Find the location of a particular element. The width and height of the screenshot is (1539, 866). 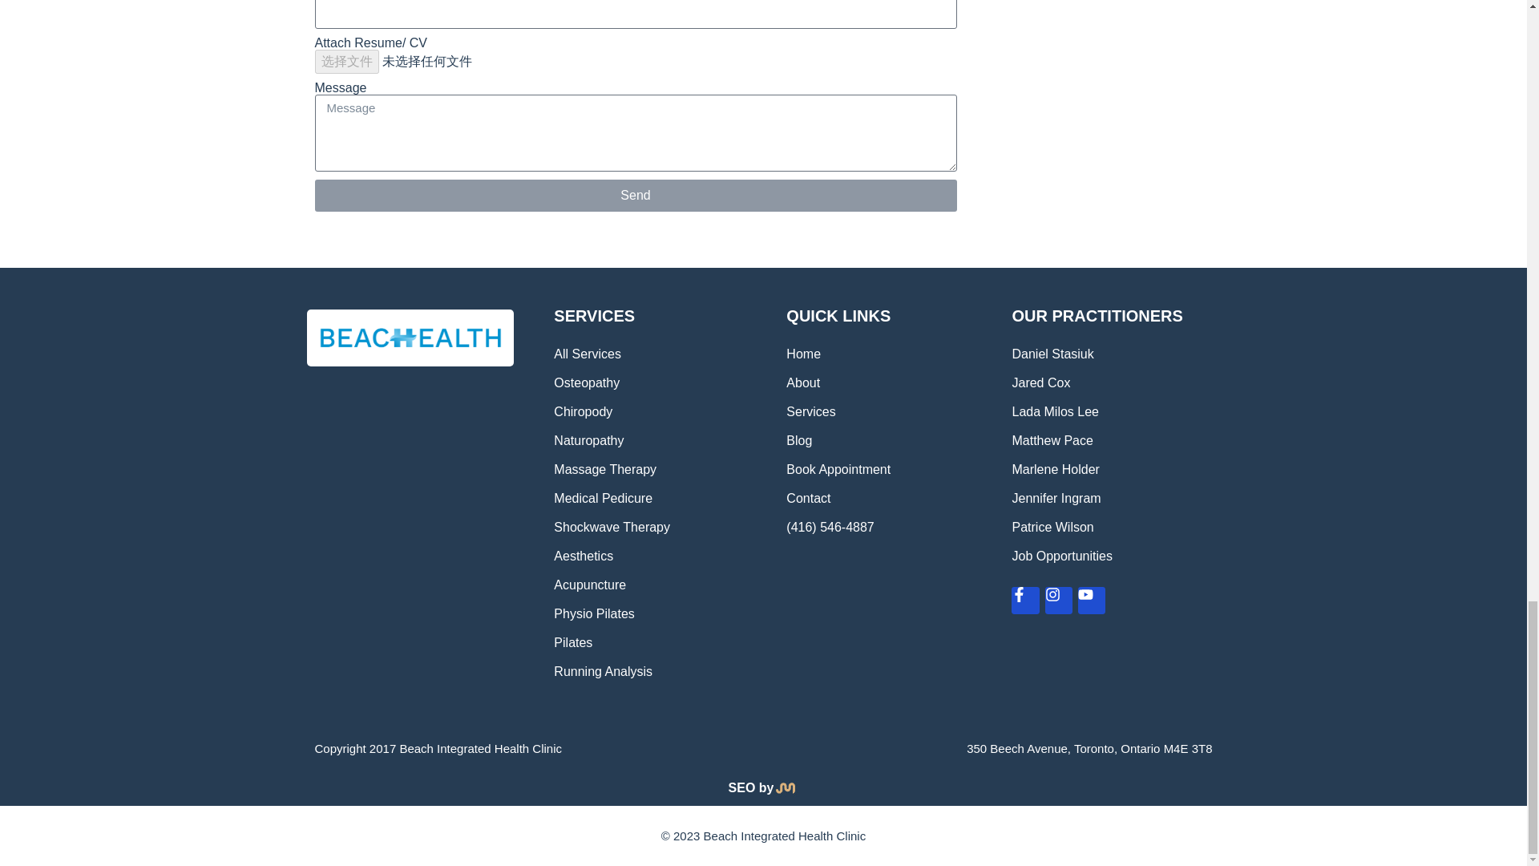

All Services is located at coordinates (654, 354).